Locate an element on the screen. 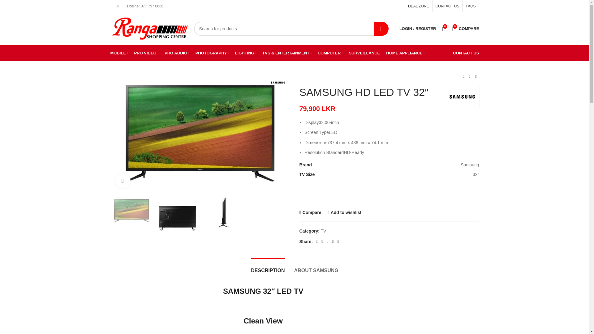 This screenshot has height=334, width=594. CONTACT US is located at coordinates (447, 6).